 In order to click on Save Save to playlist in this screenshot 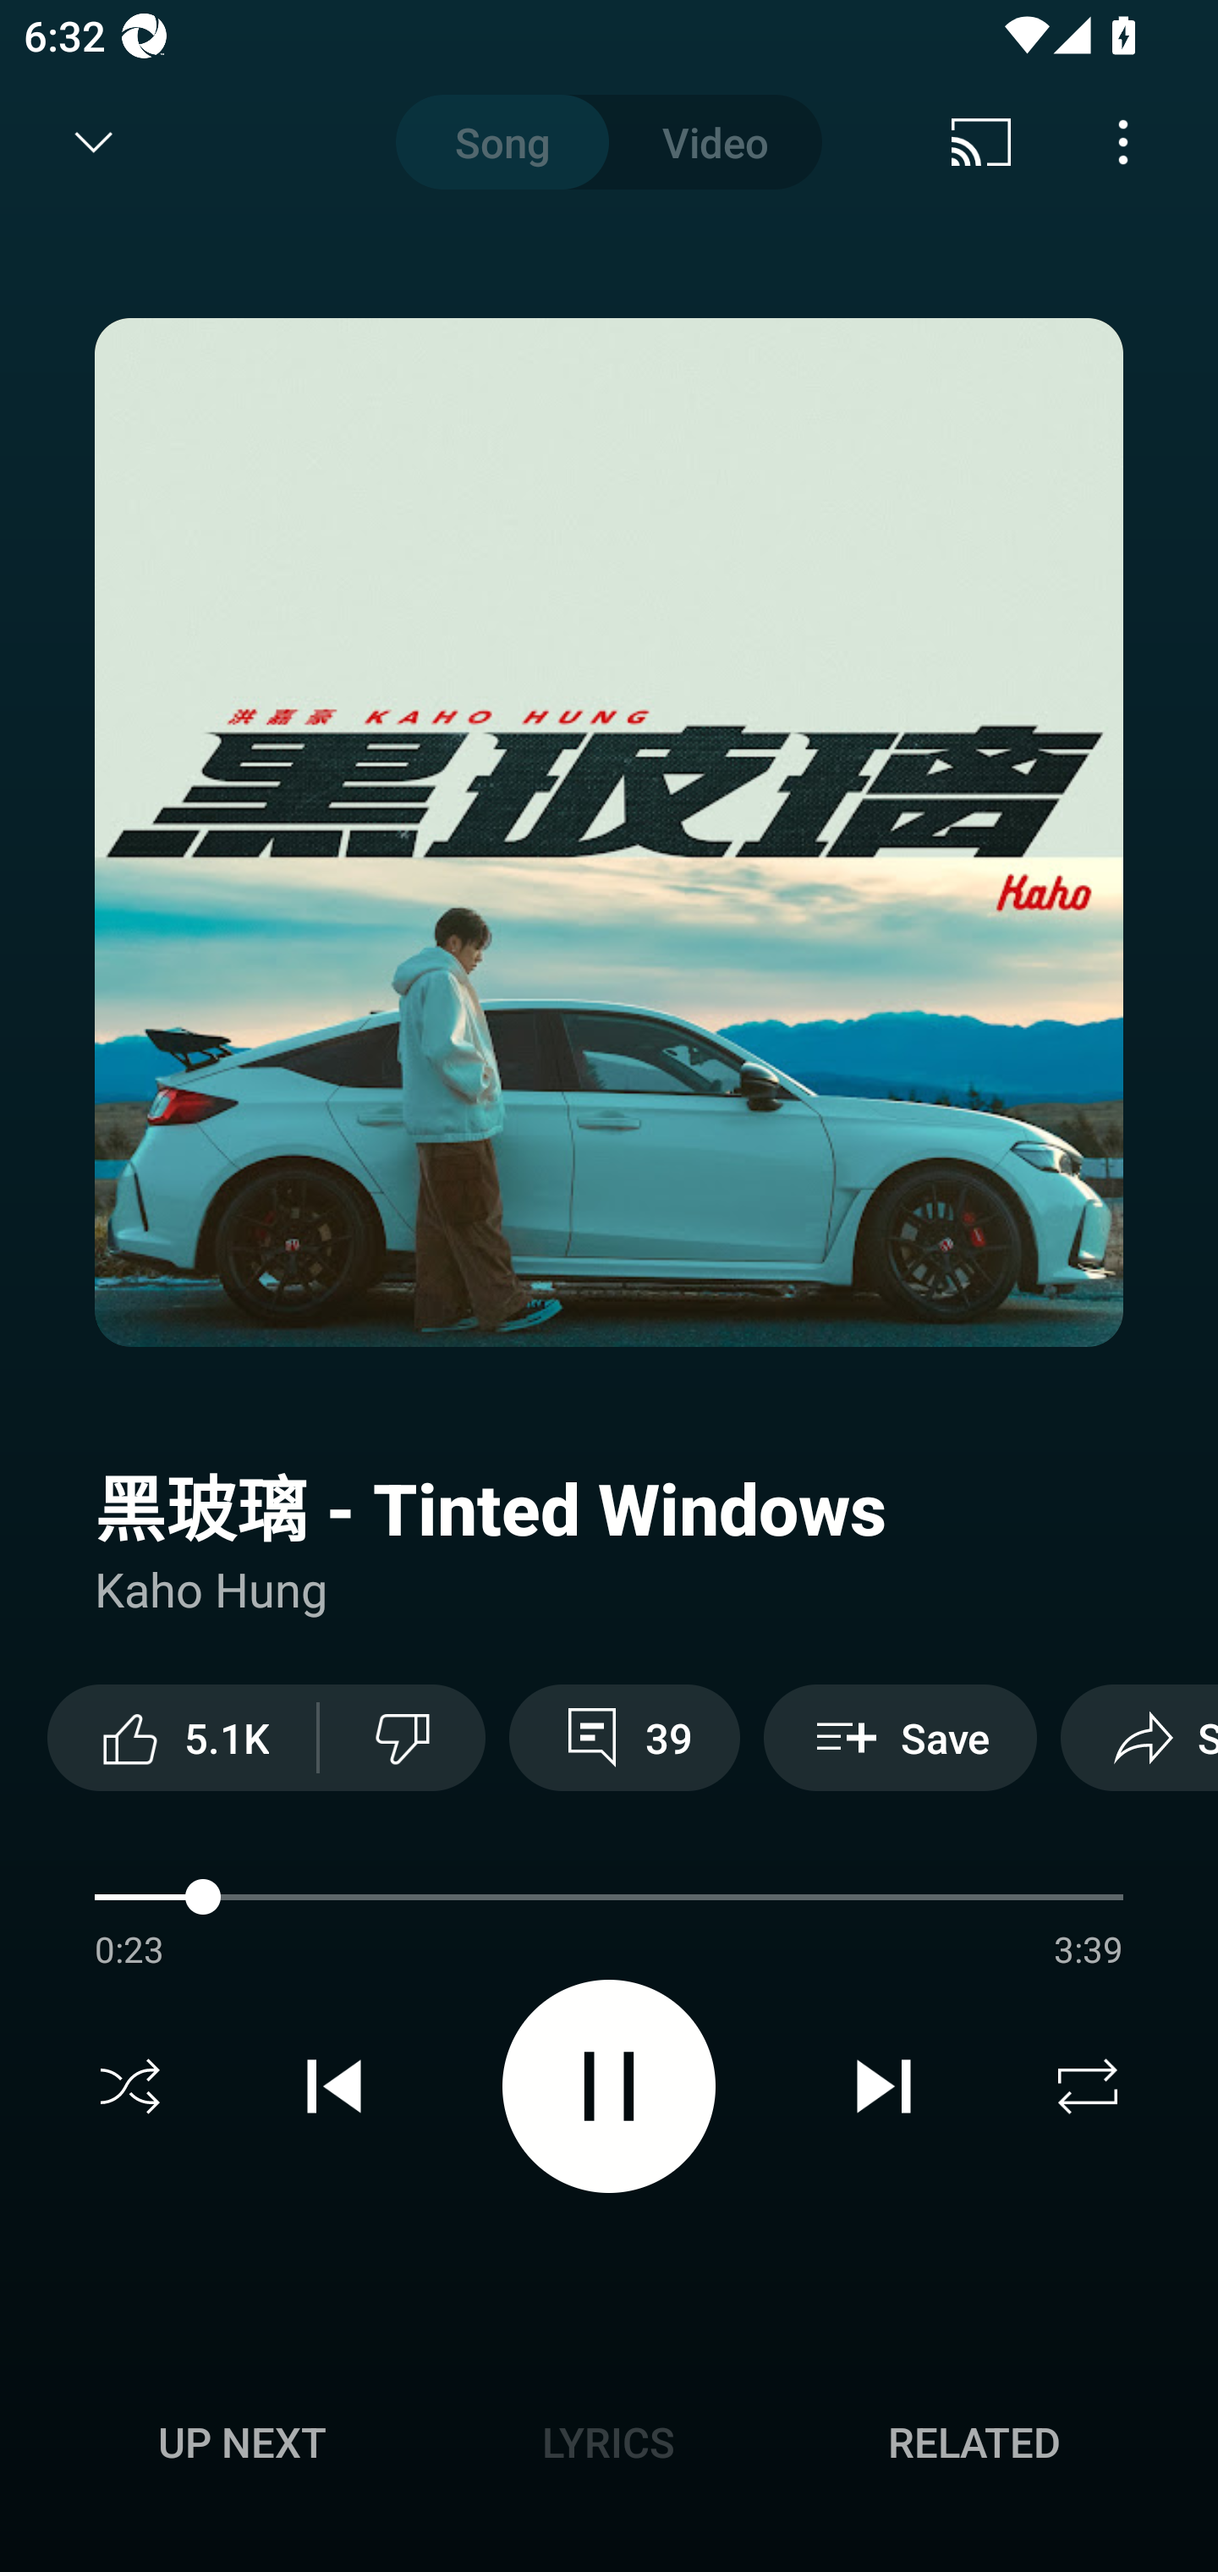, I will do `click(900, 1737)`.